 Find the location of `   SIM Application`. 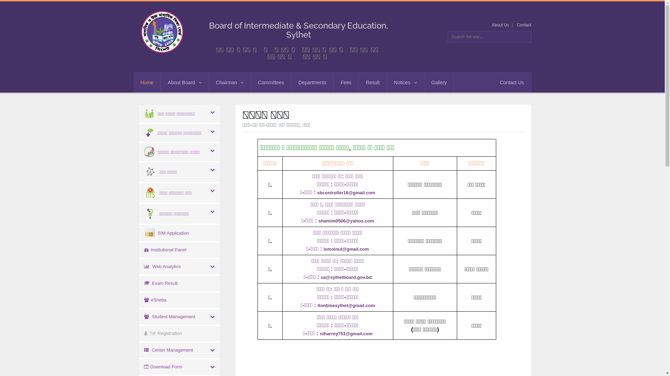

   SIM Application is located at coordinates (166, 233).